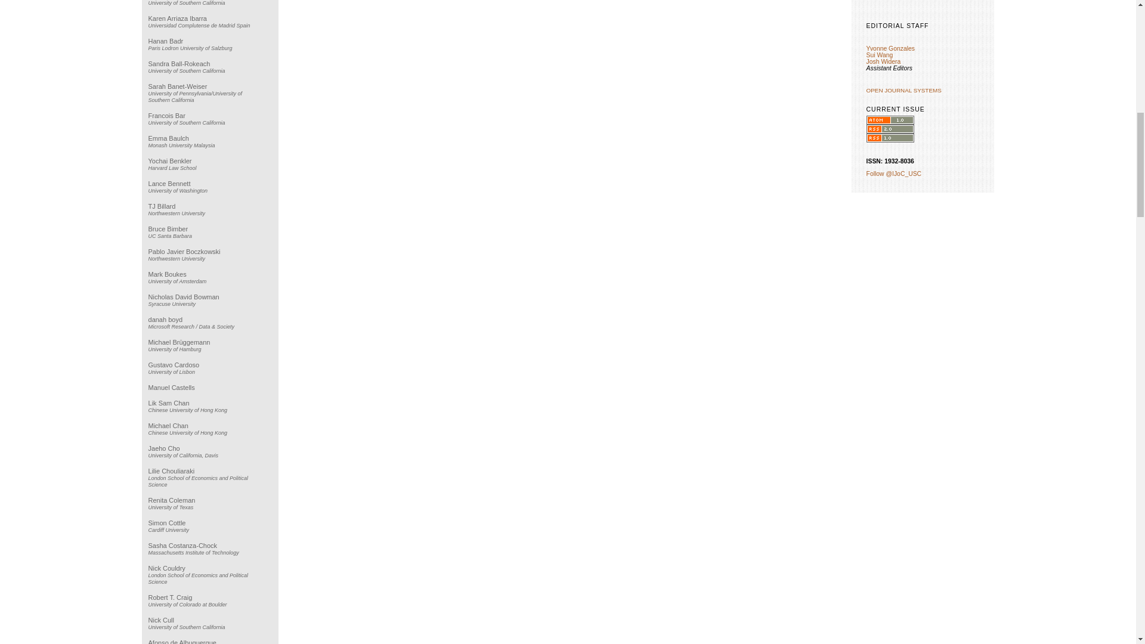  What do you see at coordinates (884, 62) in the screenshot?
I see `Josh Widera` at bounding box center [884, 62].